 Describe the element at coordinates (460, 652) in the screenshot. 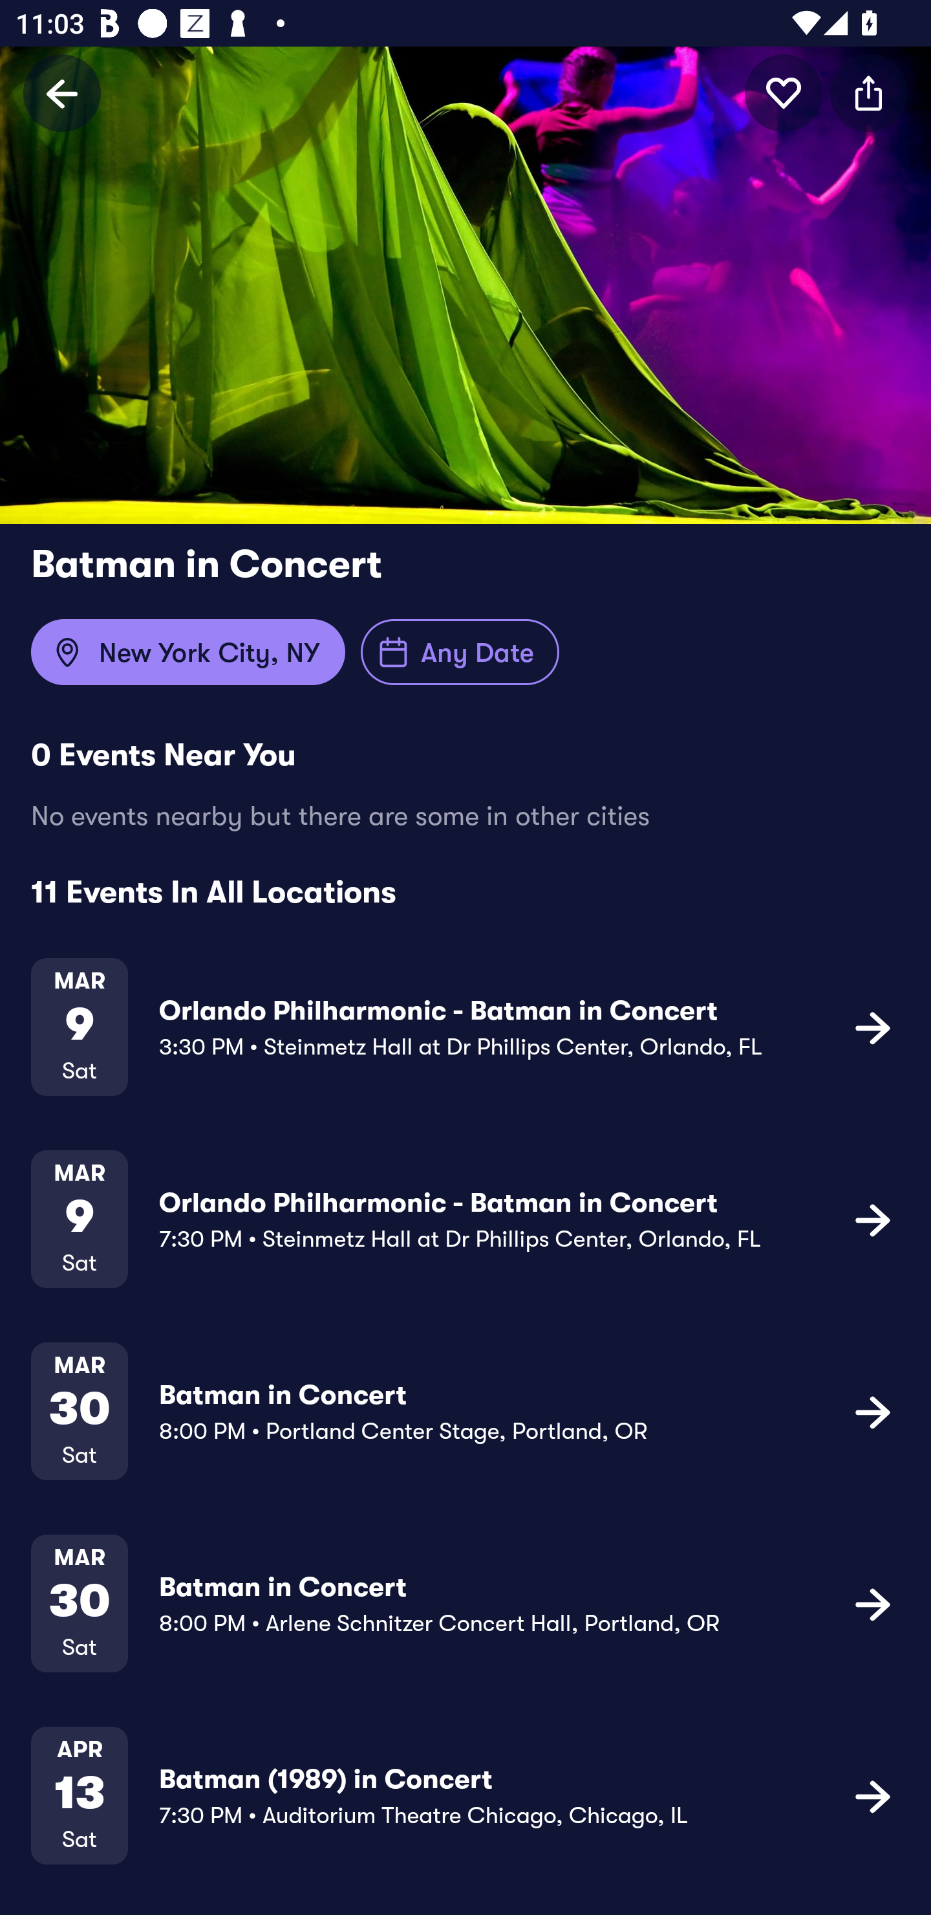

I see `Any Date` at that location.